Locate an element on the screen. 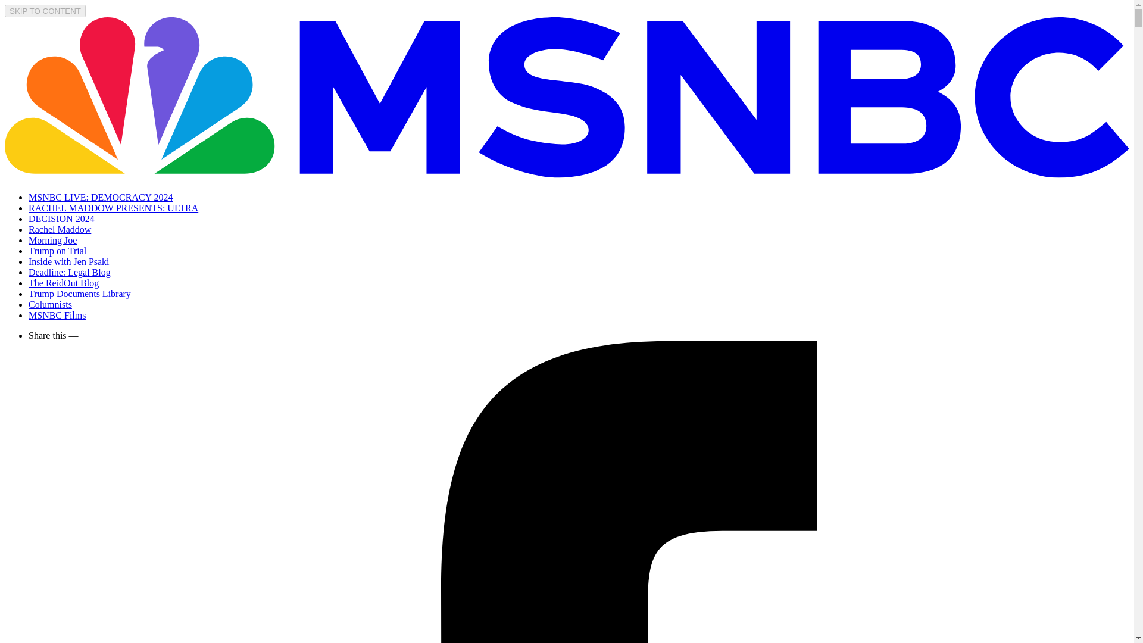  The ReidOut Blog is located at coordinates (63, 282).